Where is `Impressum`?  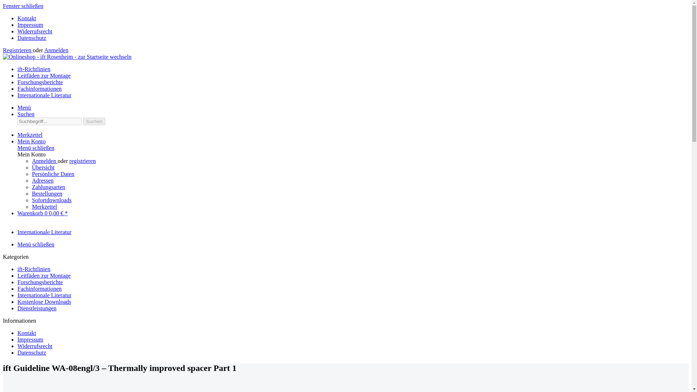
Impressum is located at coordinates (30, 25).